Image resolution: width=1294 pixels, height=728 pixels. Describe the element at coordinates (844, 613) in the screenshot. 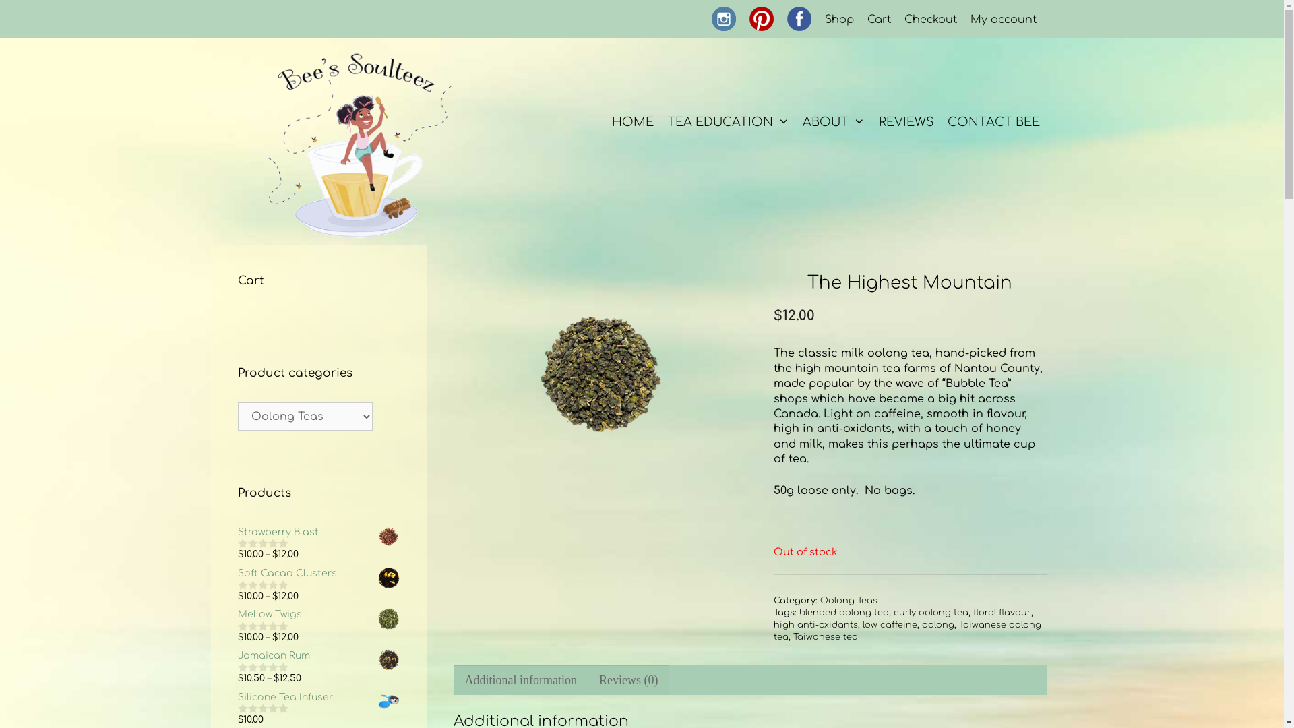

I see `blended oolong tea` at that location.